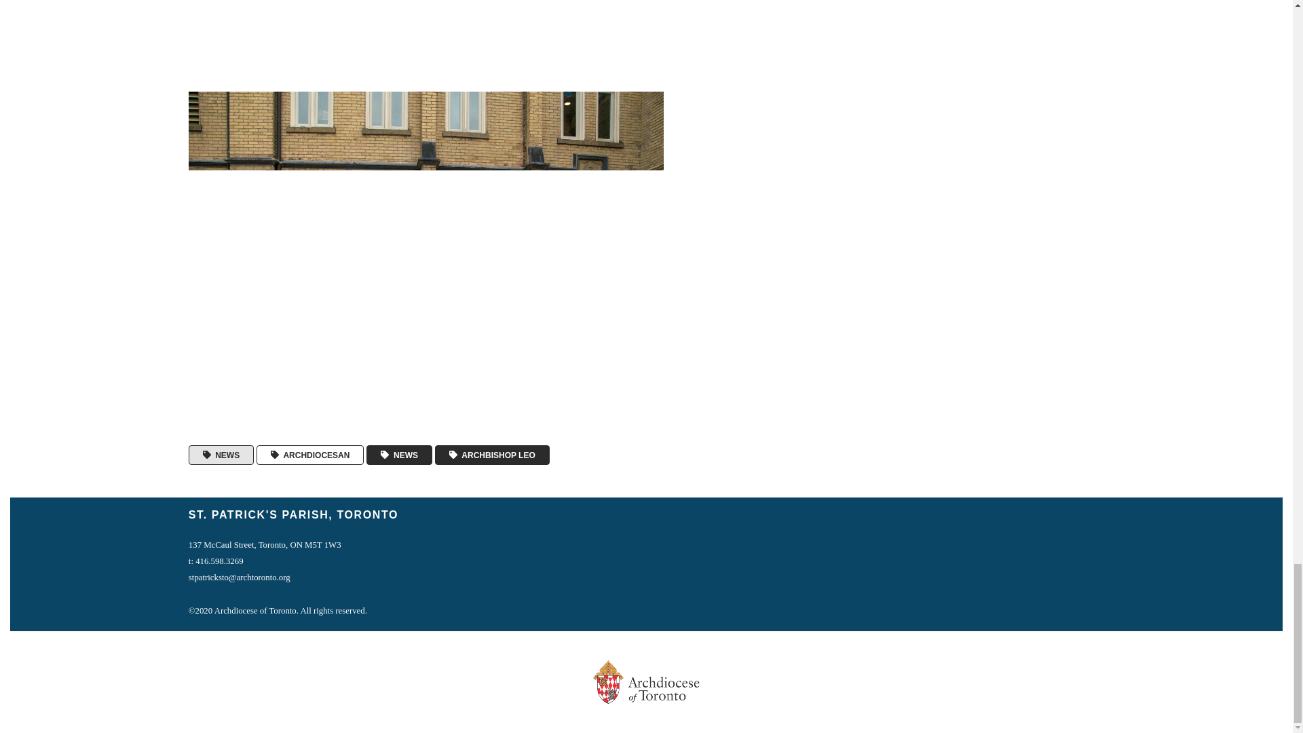  I want to click on News, so click(399, 455).